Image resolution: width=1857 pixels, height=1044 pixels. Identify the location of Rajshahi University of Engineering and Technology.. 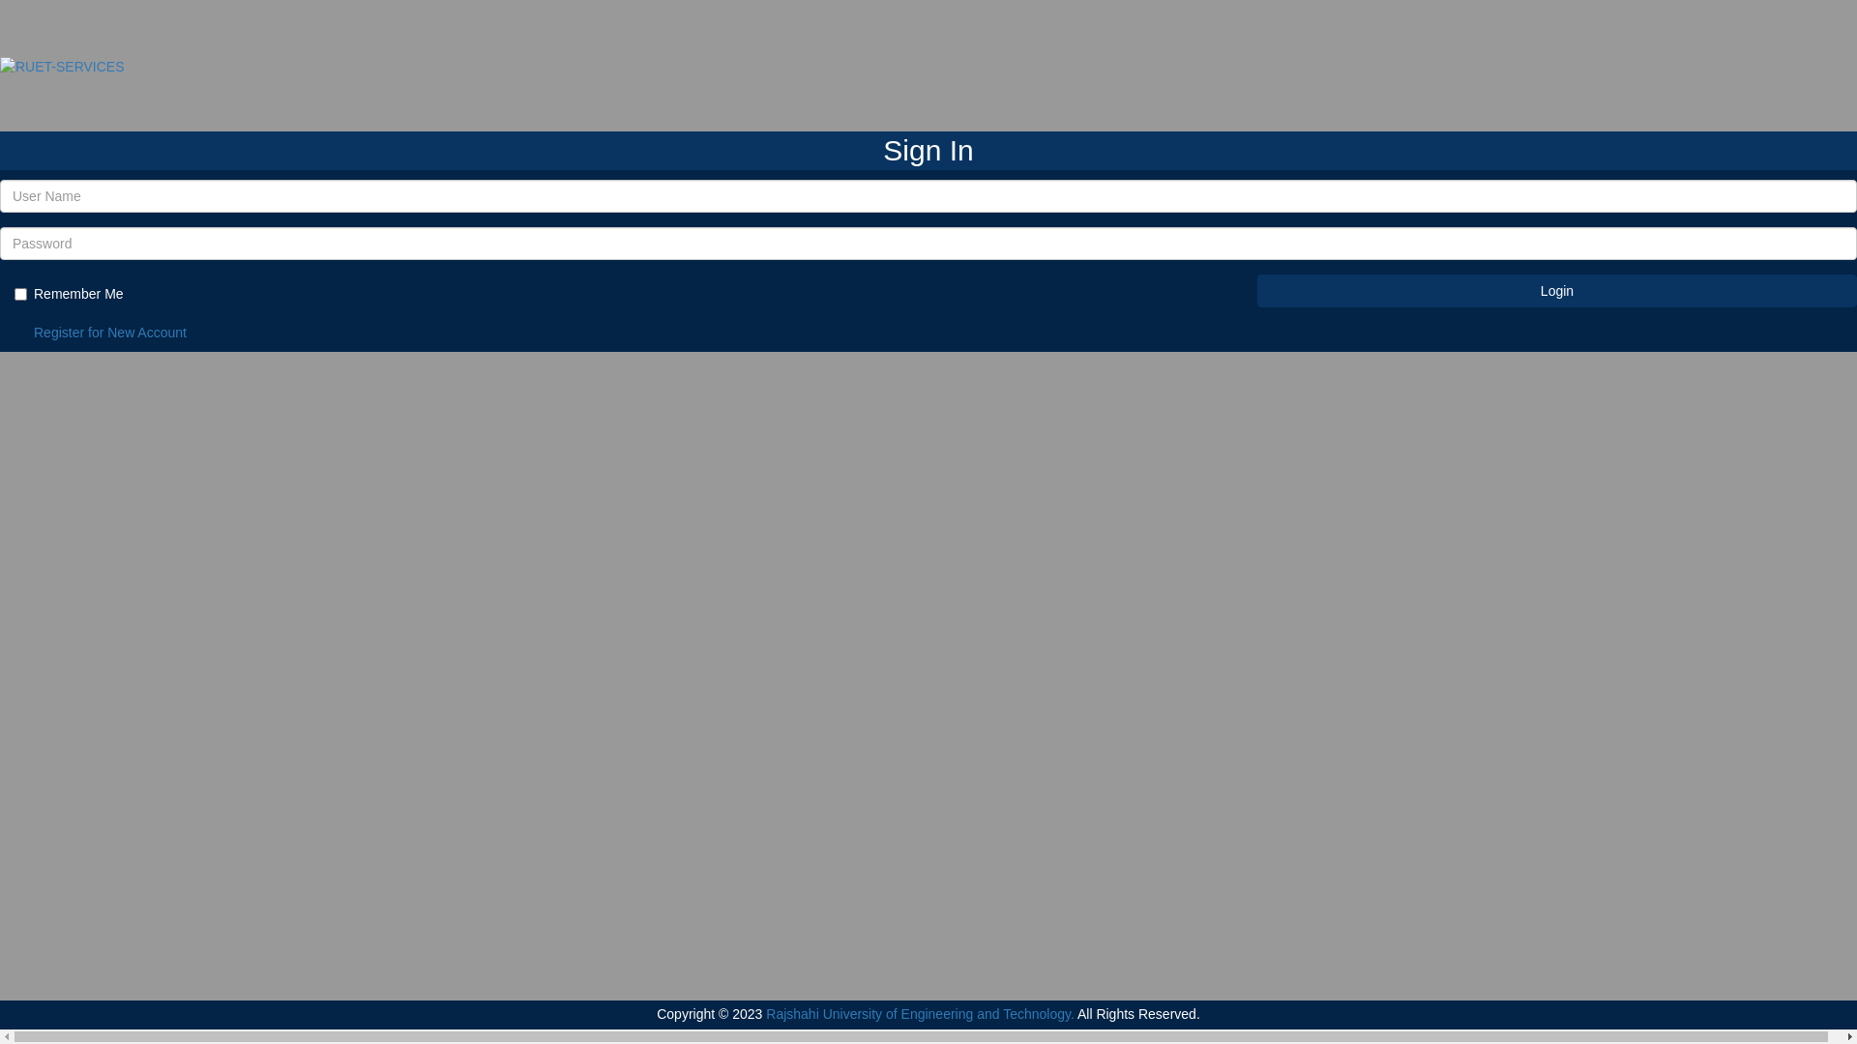
(921, 1014).